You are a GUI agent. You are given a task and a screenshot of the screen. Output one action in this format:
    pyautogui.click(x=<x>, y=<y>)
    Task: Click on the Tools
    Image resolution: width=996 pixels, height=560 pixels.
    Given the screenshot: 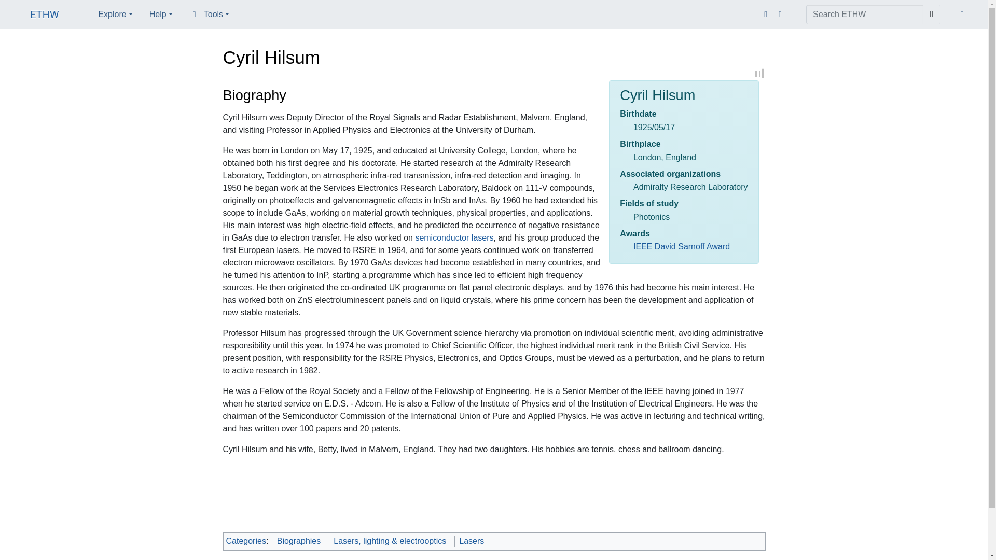 What is the action you would take?
    pyautogui.click(x=210, y=14)
    